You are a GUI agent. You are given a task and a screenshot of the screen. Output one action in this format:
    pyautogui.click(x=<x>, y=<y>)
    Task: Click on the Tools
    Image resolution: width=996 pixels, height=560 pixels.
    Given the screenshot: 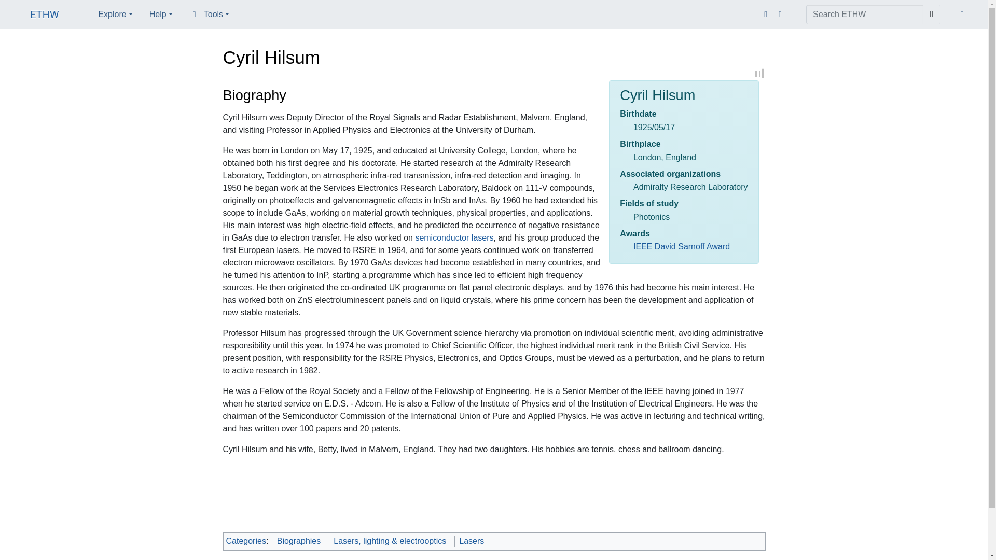 What is the action you would take?
    pyautogui.click(x=210, y=14)
    